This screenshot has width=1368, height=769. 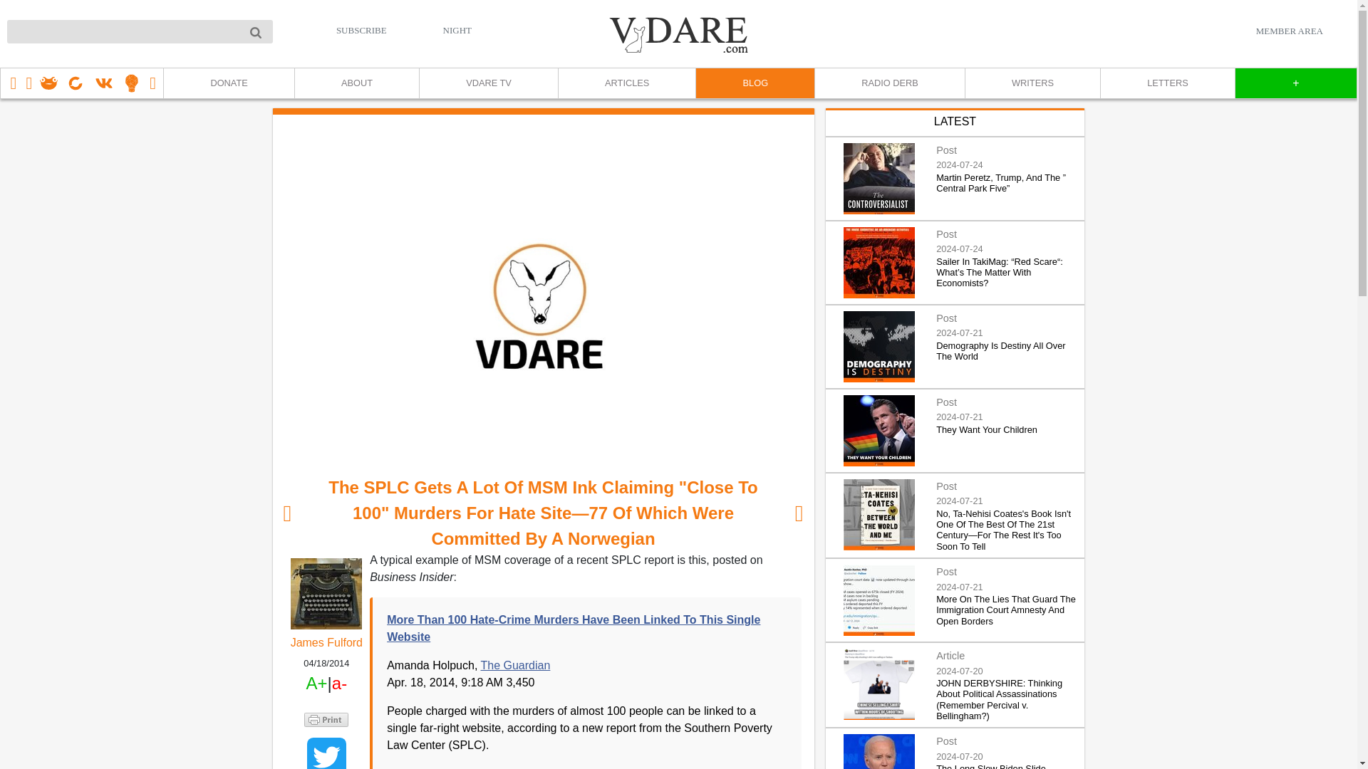 What do you see at coordinates (326, 719) in the screenshot?
I see `Printer Friendly and PDF` at bounding box center [326, 719].